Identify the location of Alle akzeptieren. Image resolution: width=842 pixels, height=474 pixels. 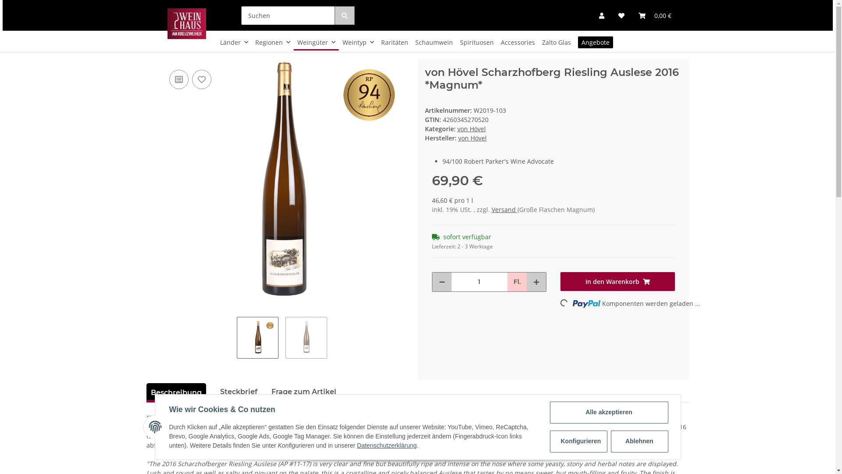
(609, 413).